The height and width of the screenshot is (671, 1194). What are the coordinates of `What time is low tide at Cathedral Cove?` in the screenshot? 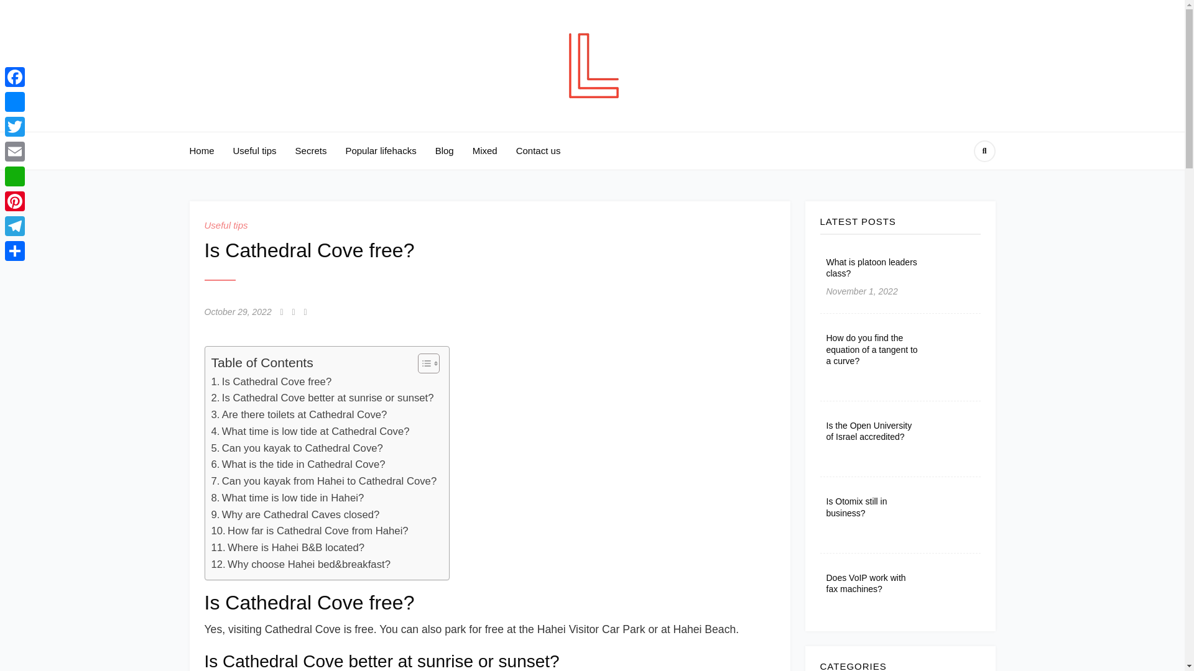 It's located at (310, 431).